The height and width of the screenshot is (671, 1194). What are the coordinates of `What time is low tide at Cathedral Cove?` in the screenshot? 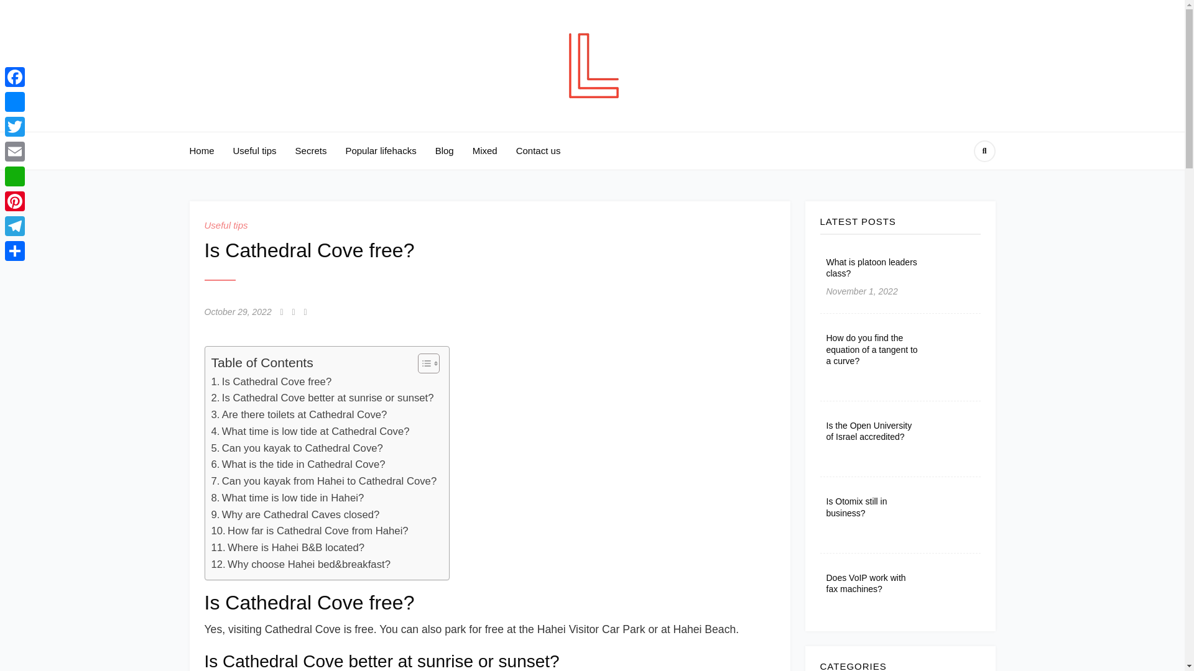 It's located at (310, 431).